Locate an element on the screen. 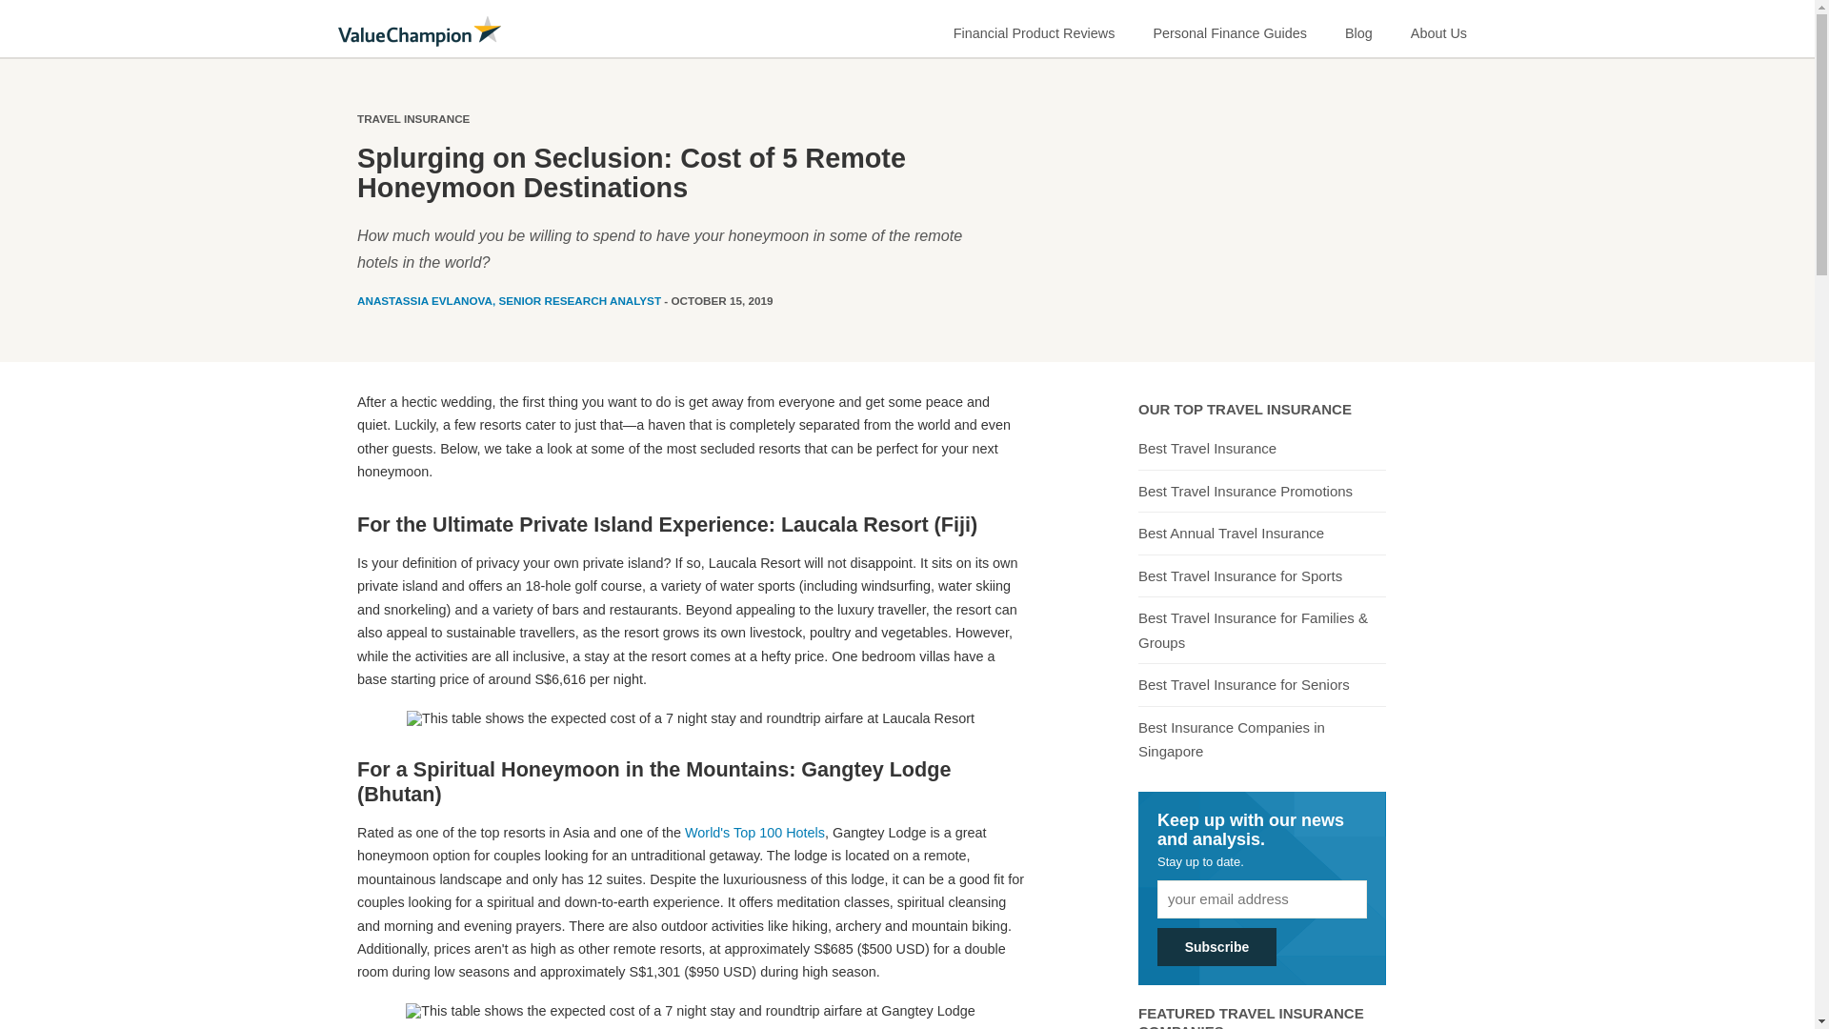 The width and height of the screenshot is (1829, 1029). The Top 100 Hotels in the World is located at coordinates (754, 833).